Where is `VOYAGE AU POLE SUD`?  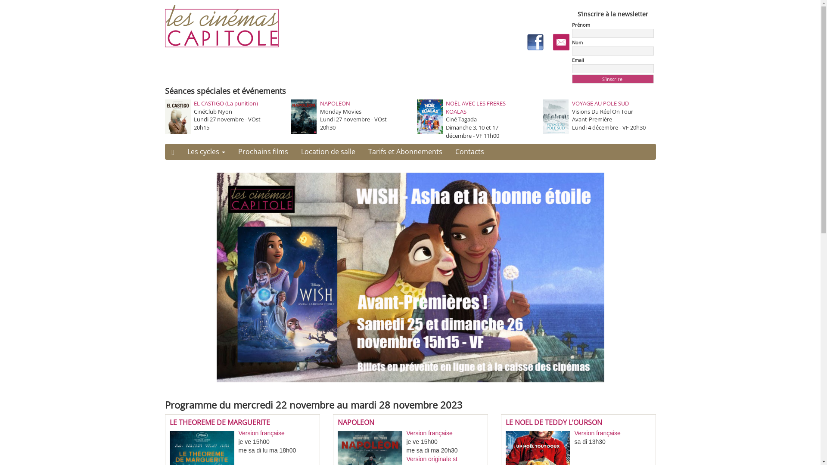
VOYAGE AU POLE SUD is located at coordinates (600, 103).